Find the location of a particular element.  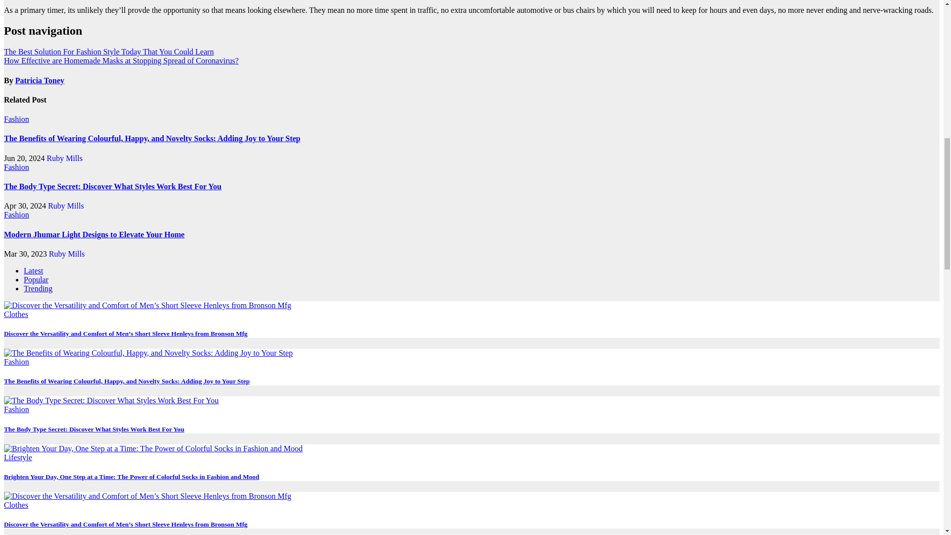

The Body Type Secret: Discover What Styles Work Best For You is located at coordinates (112, 186).